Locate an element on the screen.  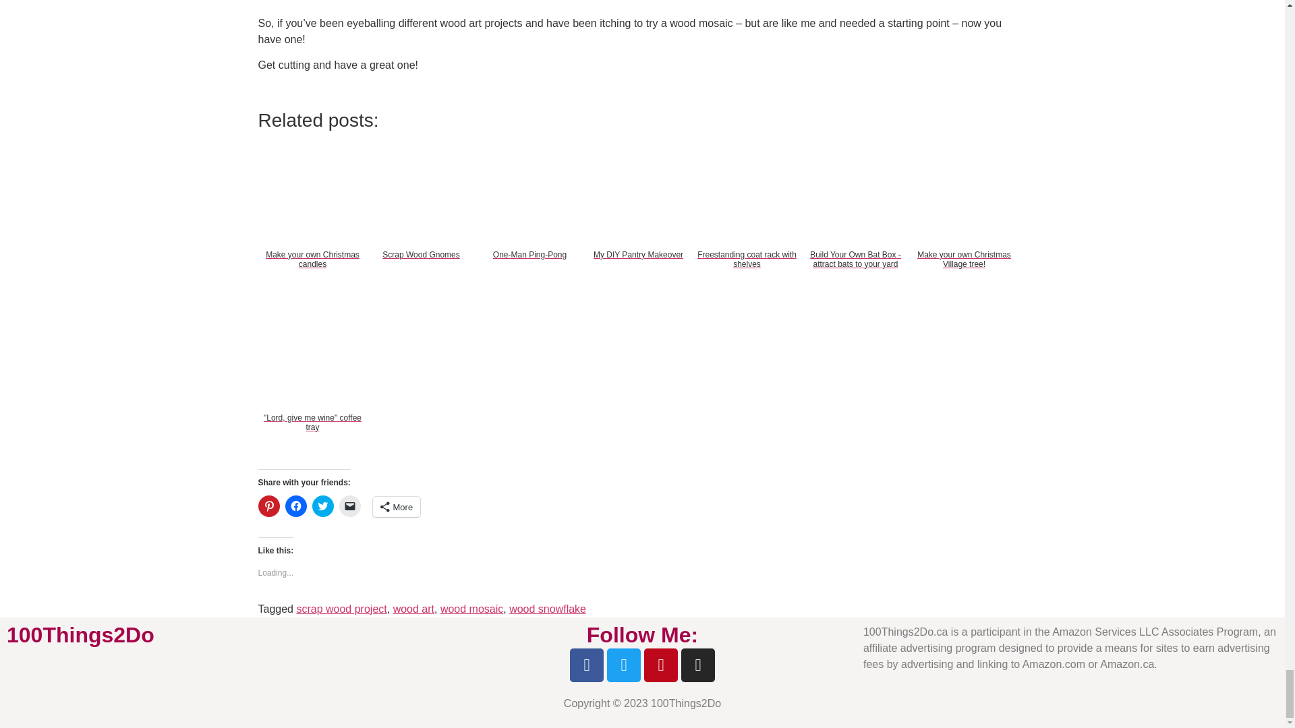
Click to share on Twitter is located at coordinates (322, 506).